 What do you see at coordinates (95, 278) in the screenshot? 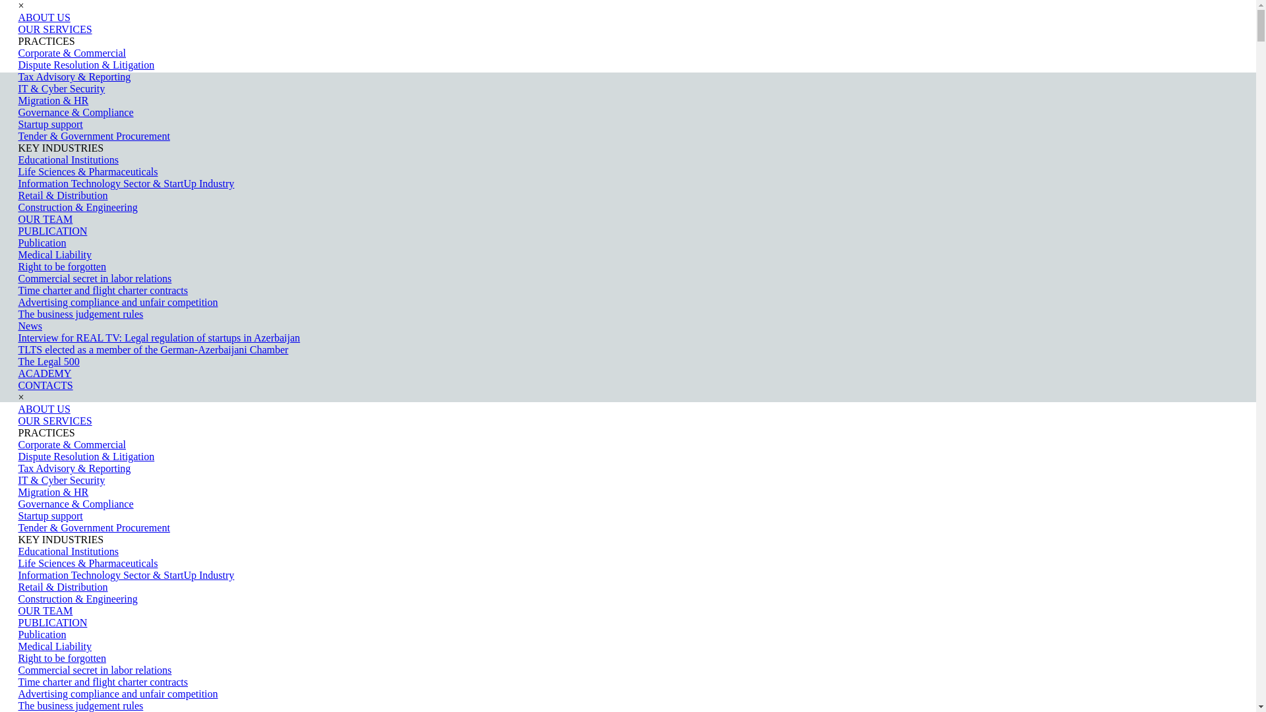
I see `Commercial secret in labor relations` at bounding box center [95, 278].